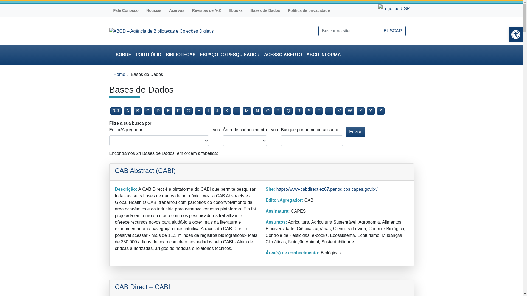 This screenshot has height=296, width=527. What do you see at coordinates (120, 75) in the screenshot?
I see `Home` at bounding box center [120, 75].